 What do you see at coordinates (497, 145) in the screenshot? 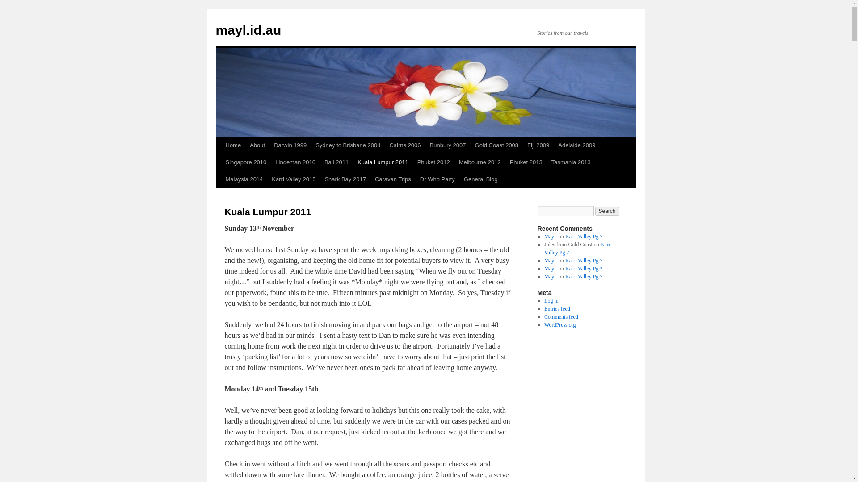
I see `Gold Coast 2008` at bounding box center [497, 145].